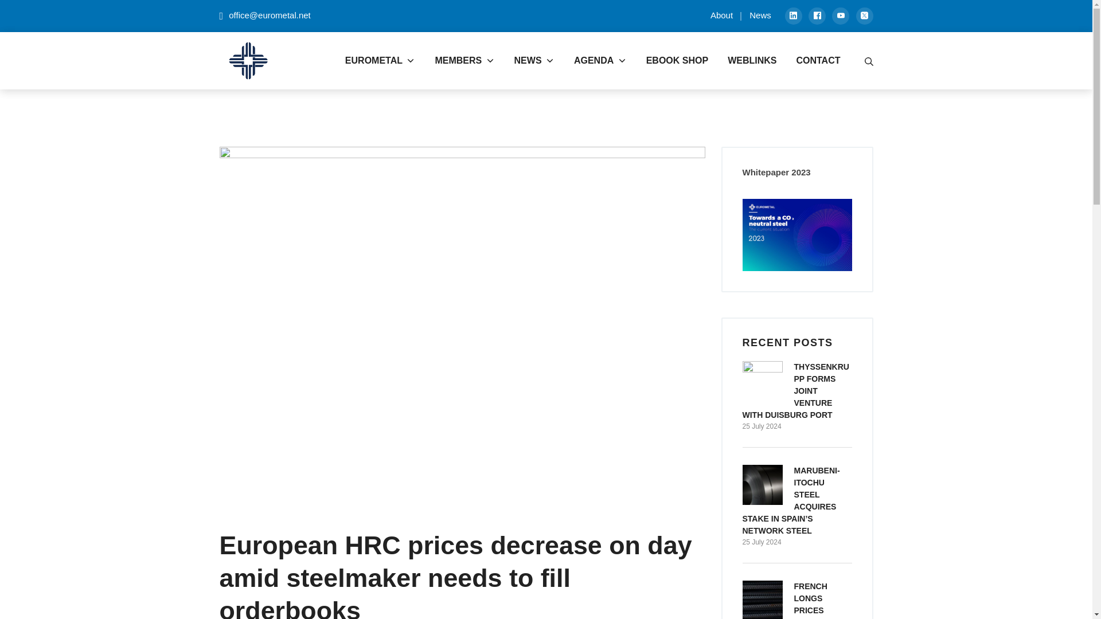  I want to click on Facebook icon, so click(817, 15).